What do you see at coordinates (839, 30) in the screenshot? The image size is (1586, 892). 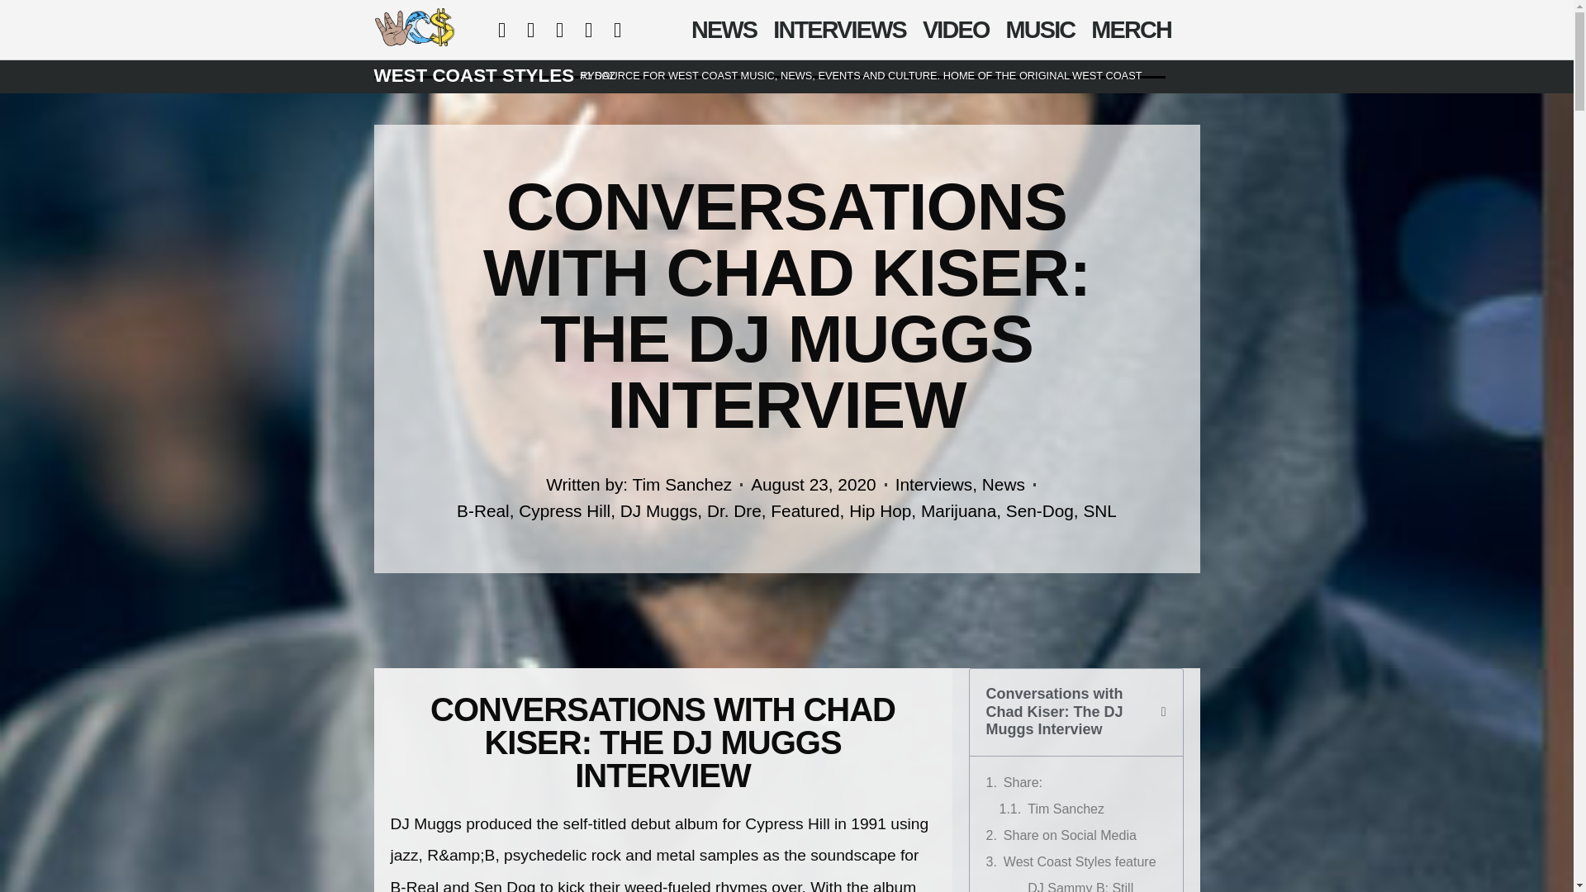 I see `INTERVIEWS` at bounding box center [839, 30].